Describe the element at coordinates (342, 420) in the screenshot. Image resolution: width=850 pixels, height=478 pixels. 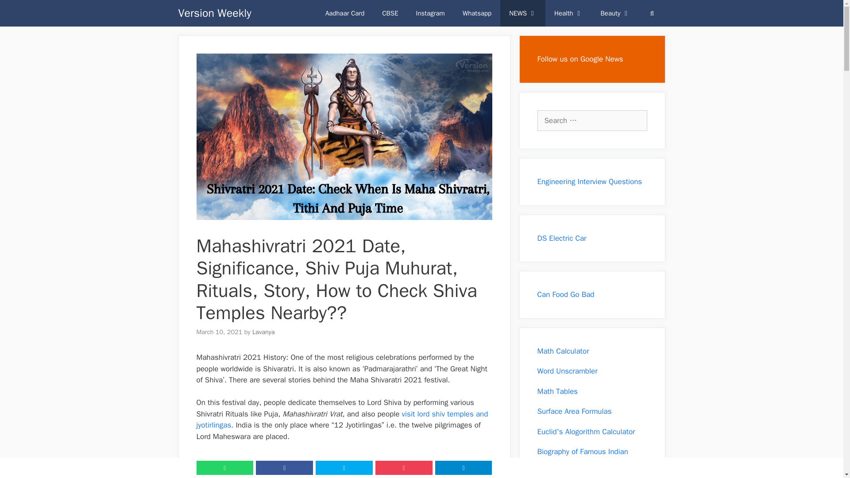
I see `visit lord shiv temples and jyotirlingas.` at that location.